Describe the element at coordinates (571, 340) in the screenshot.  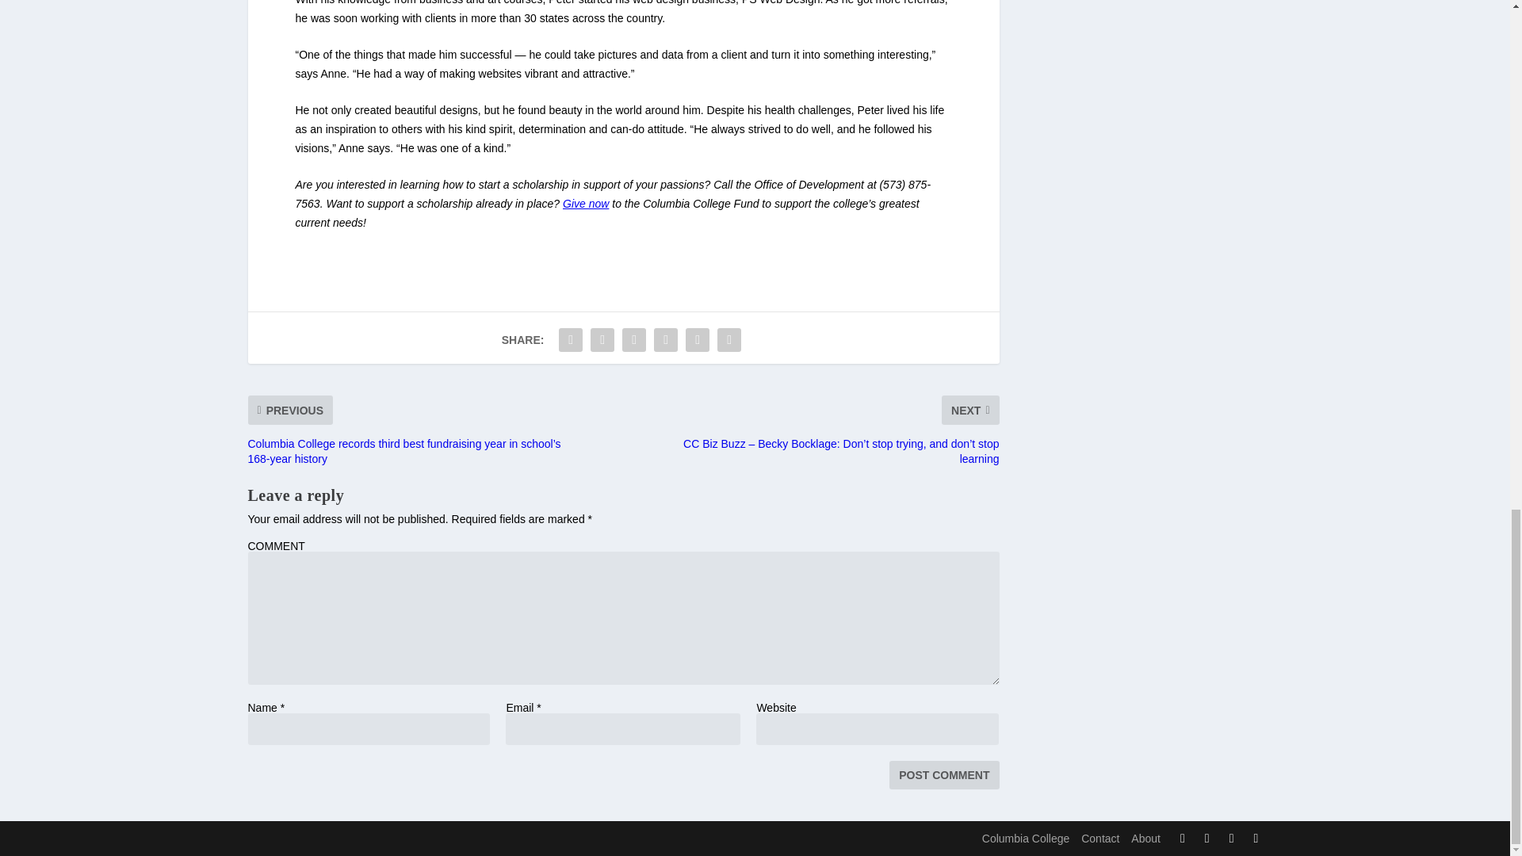
I see `Share "A gift to others" via Facebook` at that location.